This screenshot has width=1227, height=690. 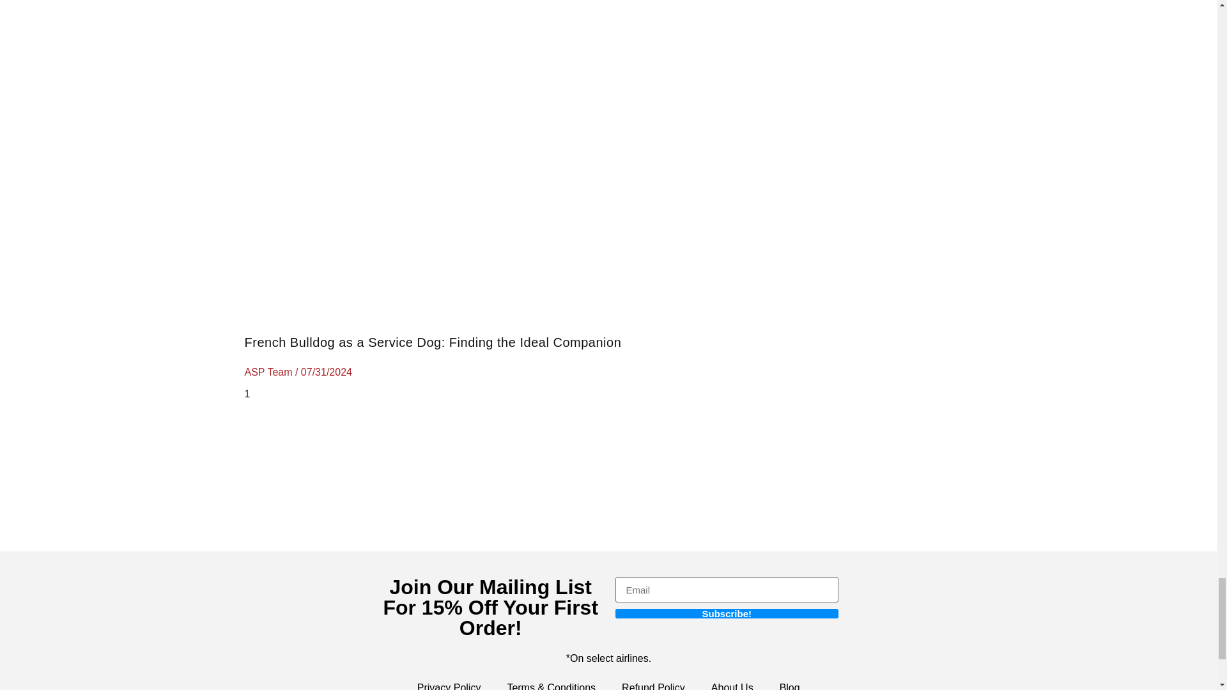 What do you see at coordinates (449, 684) in the screenshot?
I see `Privacy Policy` at bounding box center [449, 684].